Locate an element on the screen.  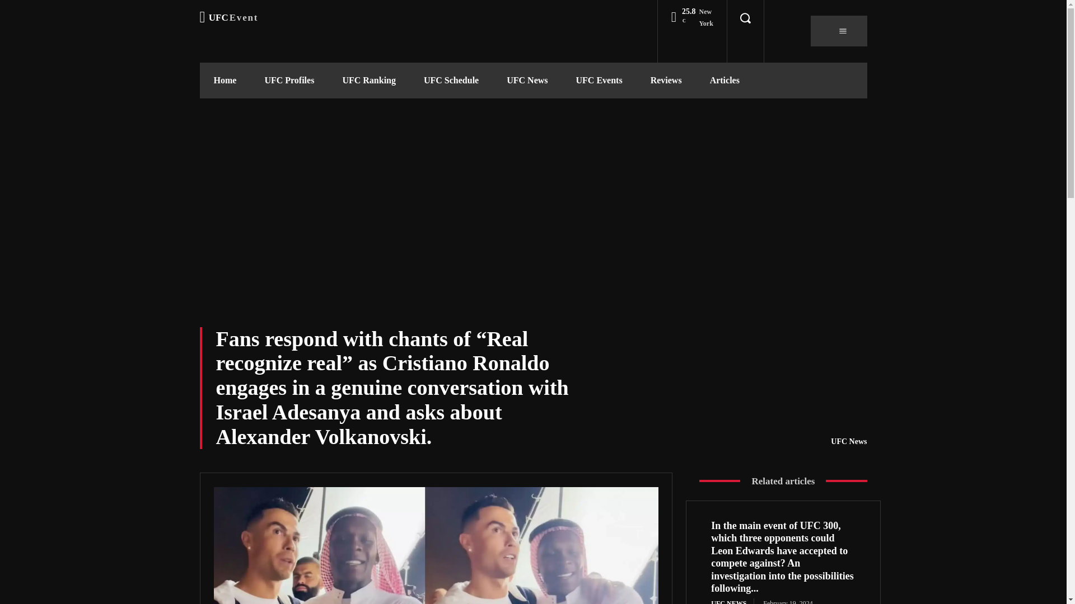
UFC News is located at coordinates (526, 81).